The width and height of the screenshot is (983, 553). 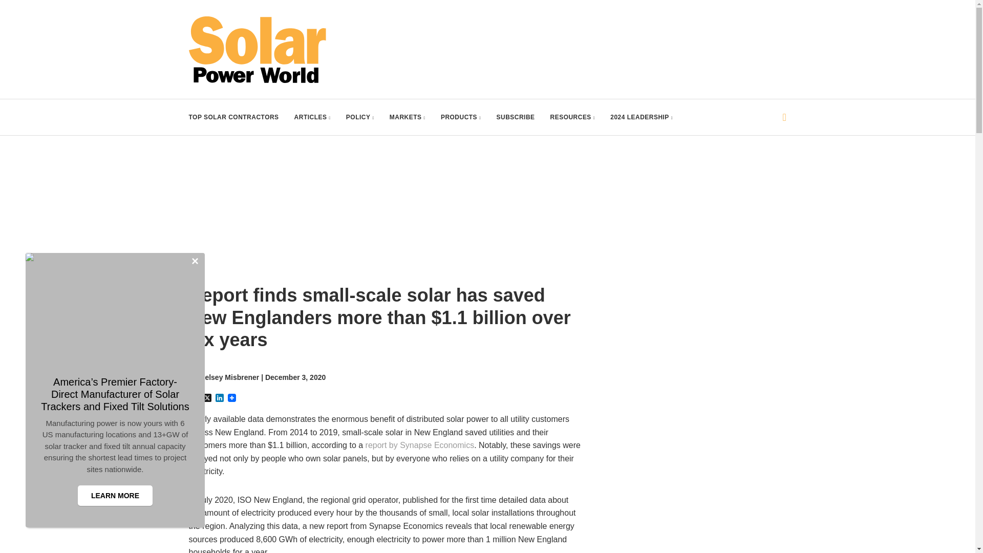 I want to click on MARKETS, so click(x=408, y=117).